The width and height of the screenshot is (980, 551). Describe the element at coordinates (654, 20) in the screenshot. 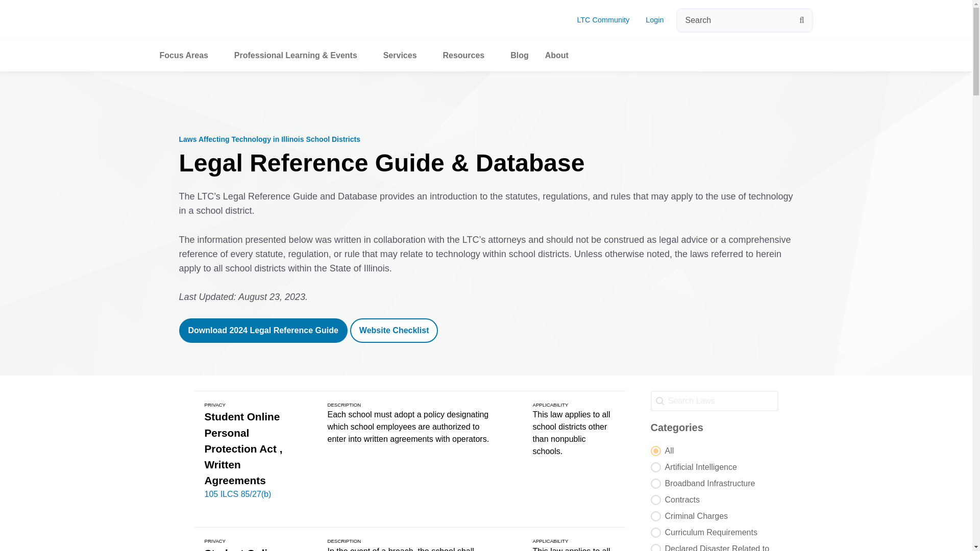

I see `Login` at that location.